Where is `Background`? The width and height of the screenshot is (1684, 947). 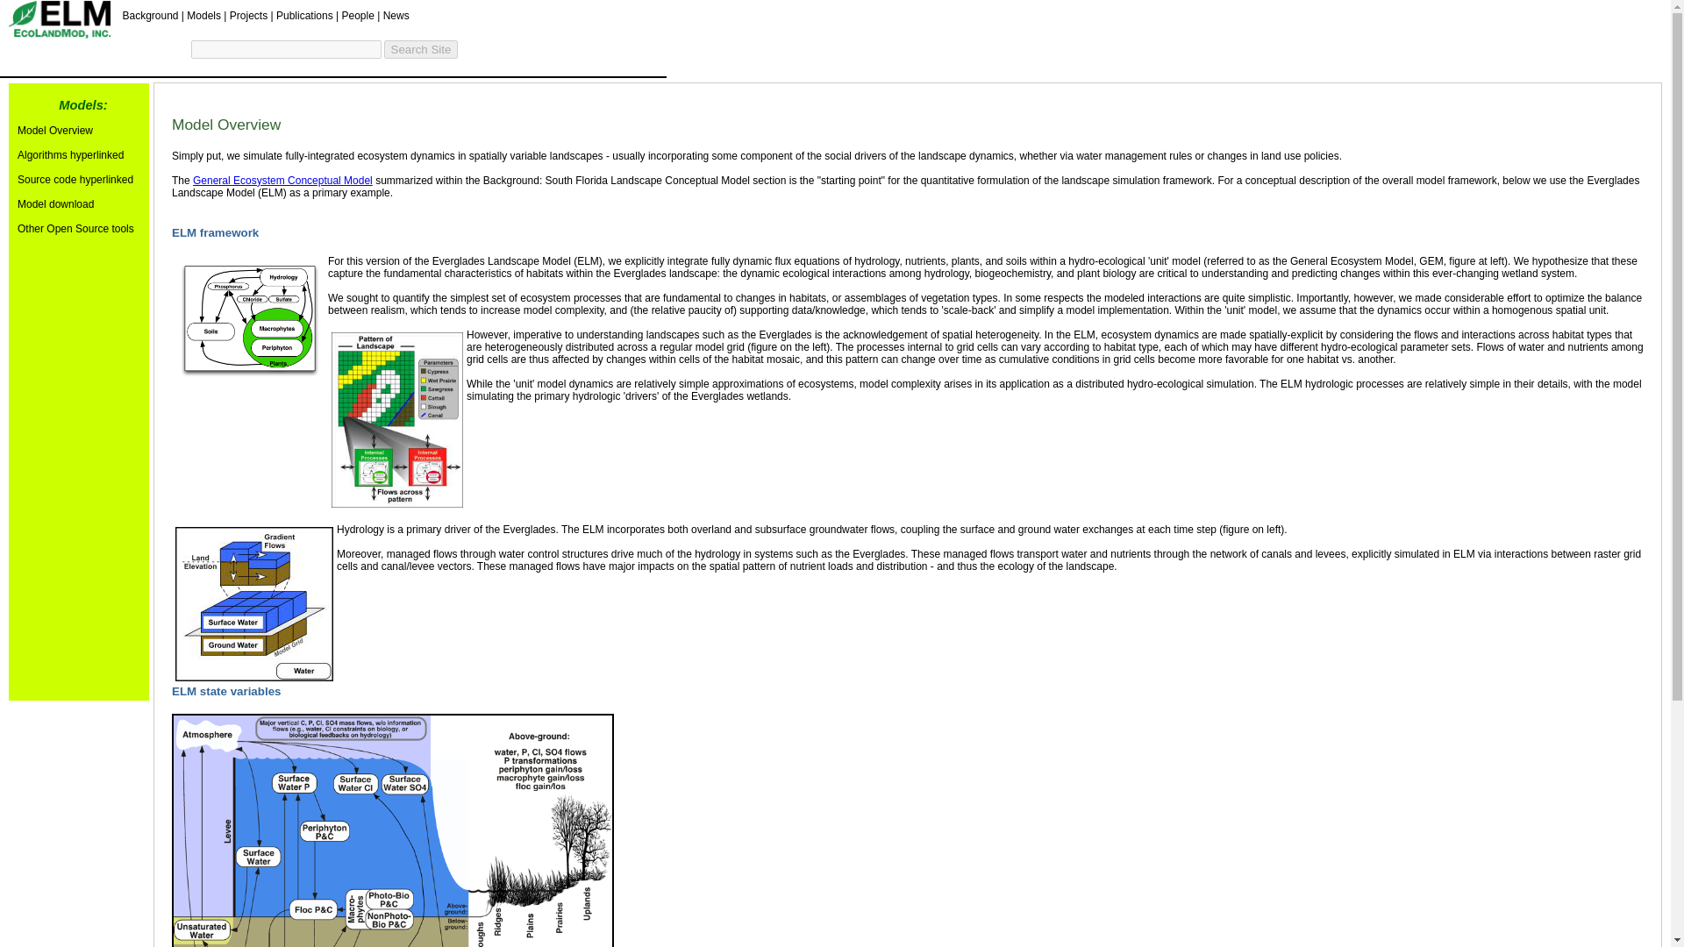 Background is located at coordinates (149, 14).